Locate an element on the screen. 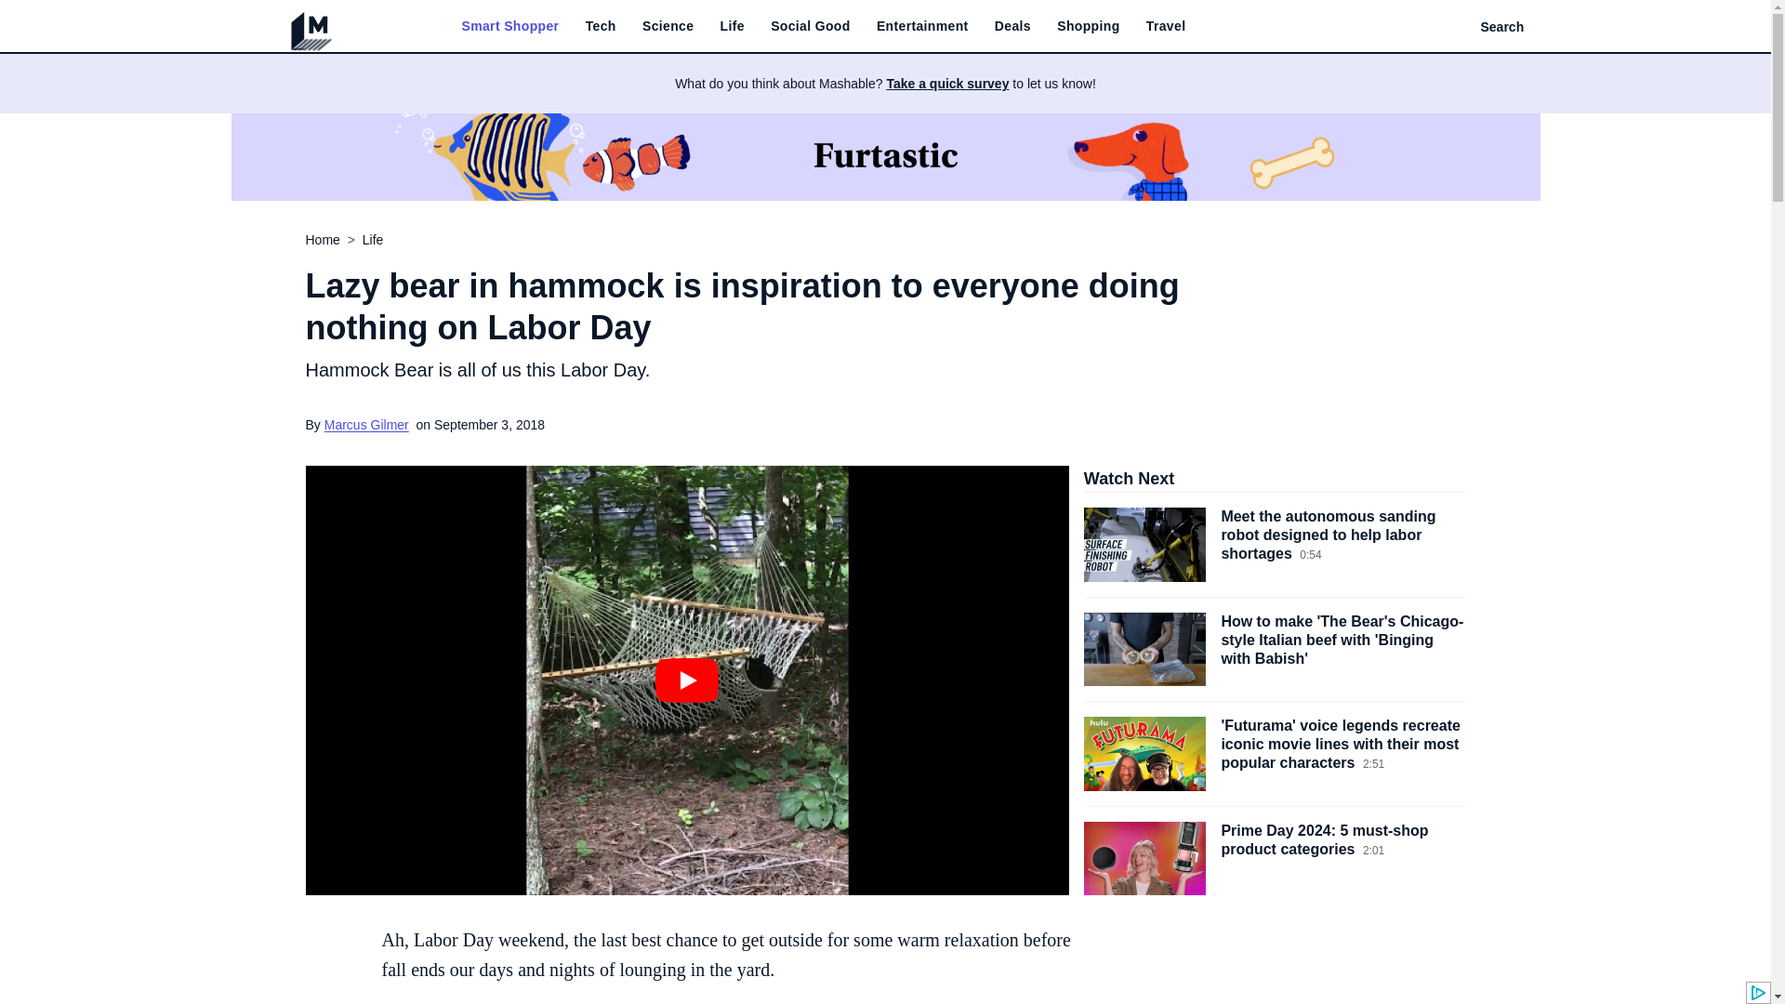 Image resolution: width=1785 pixels, height=1004 pixels. Smart Shopper is located at coordinates (509, 26).